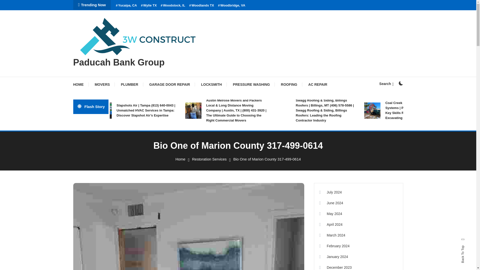 The height and width of the screenshot is (270, 480). I want to click on PLUMBER, so click(129, 84).